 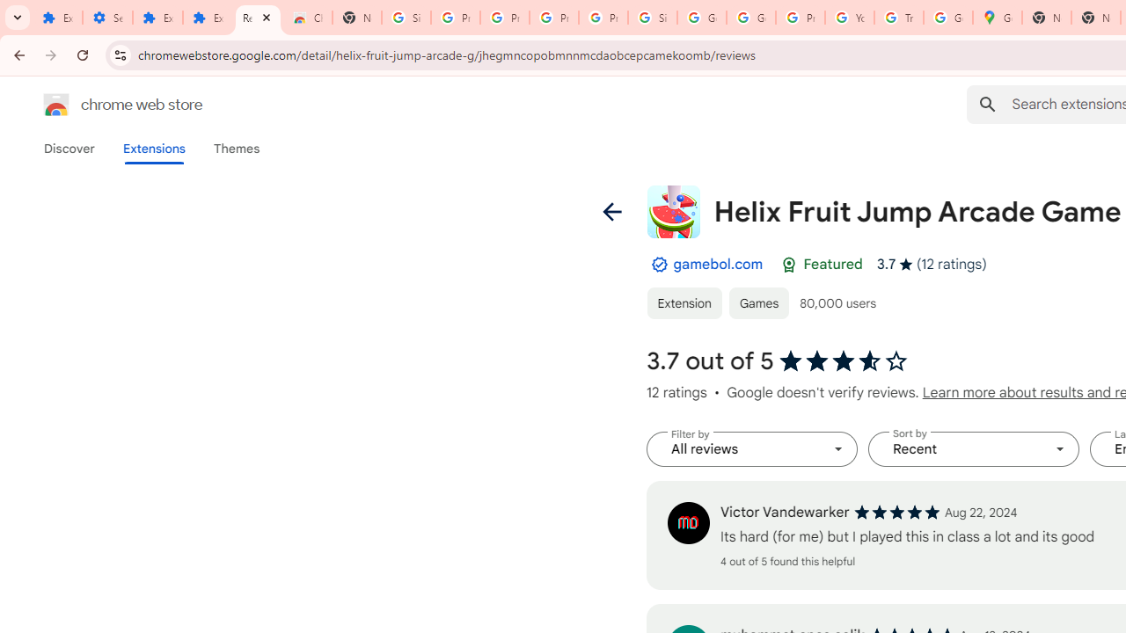 What do you see at coordinates (673, 211) in the screenshot?
I see `Item logo image for Helix Fruit Jump Arcade Game` at bounding box center [673, 211].